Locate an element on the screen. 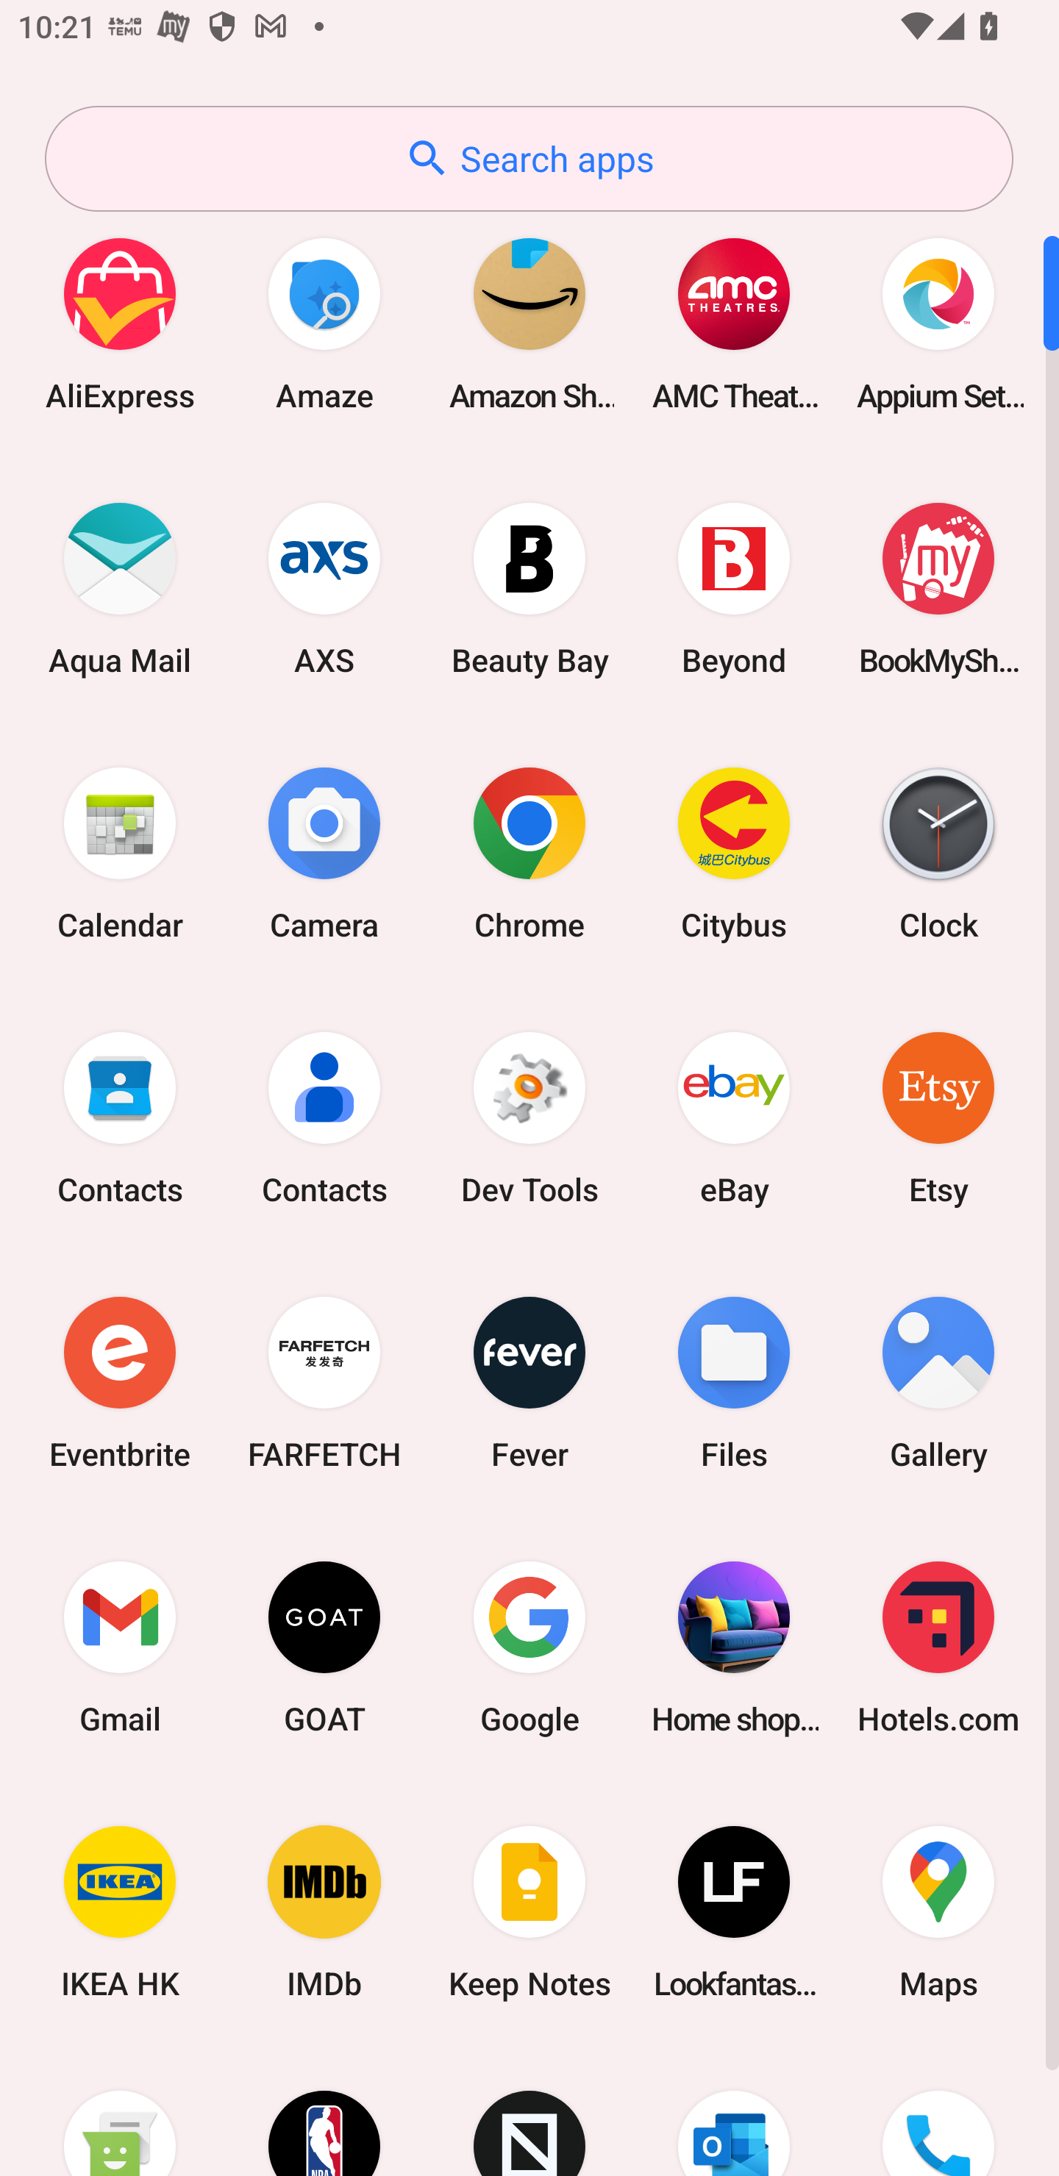 The image size is (1059, 2176). Keep Notes is located at coordinates (529, 1913).